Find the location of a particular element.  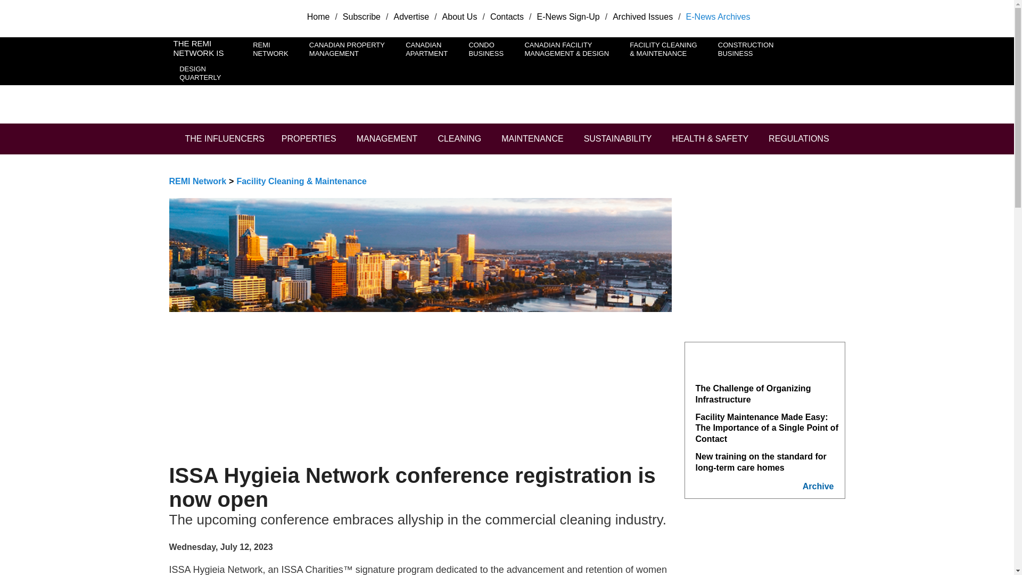

About Us is located at coordinates (318, 16).